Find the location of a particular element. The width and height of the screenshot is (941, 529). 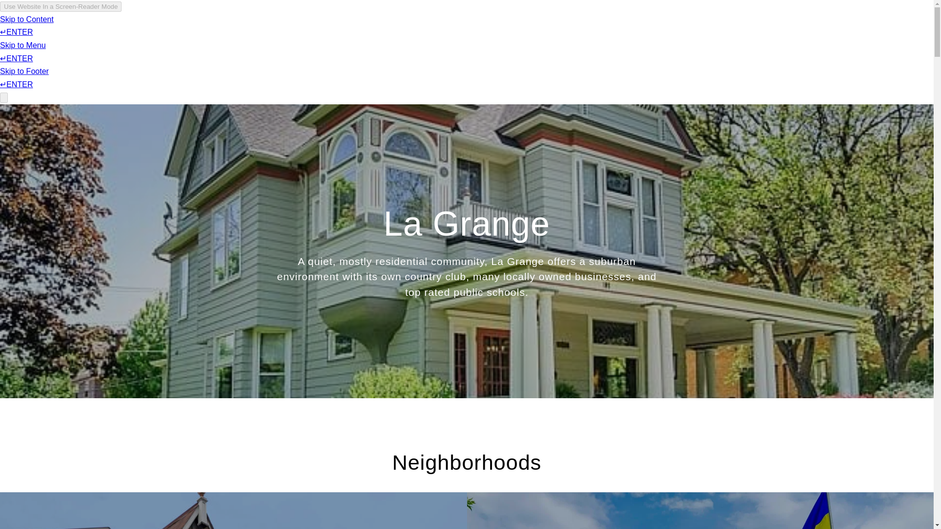

OUR GROUP is located at coordinates (388, 36).